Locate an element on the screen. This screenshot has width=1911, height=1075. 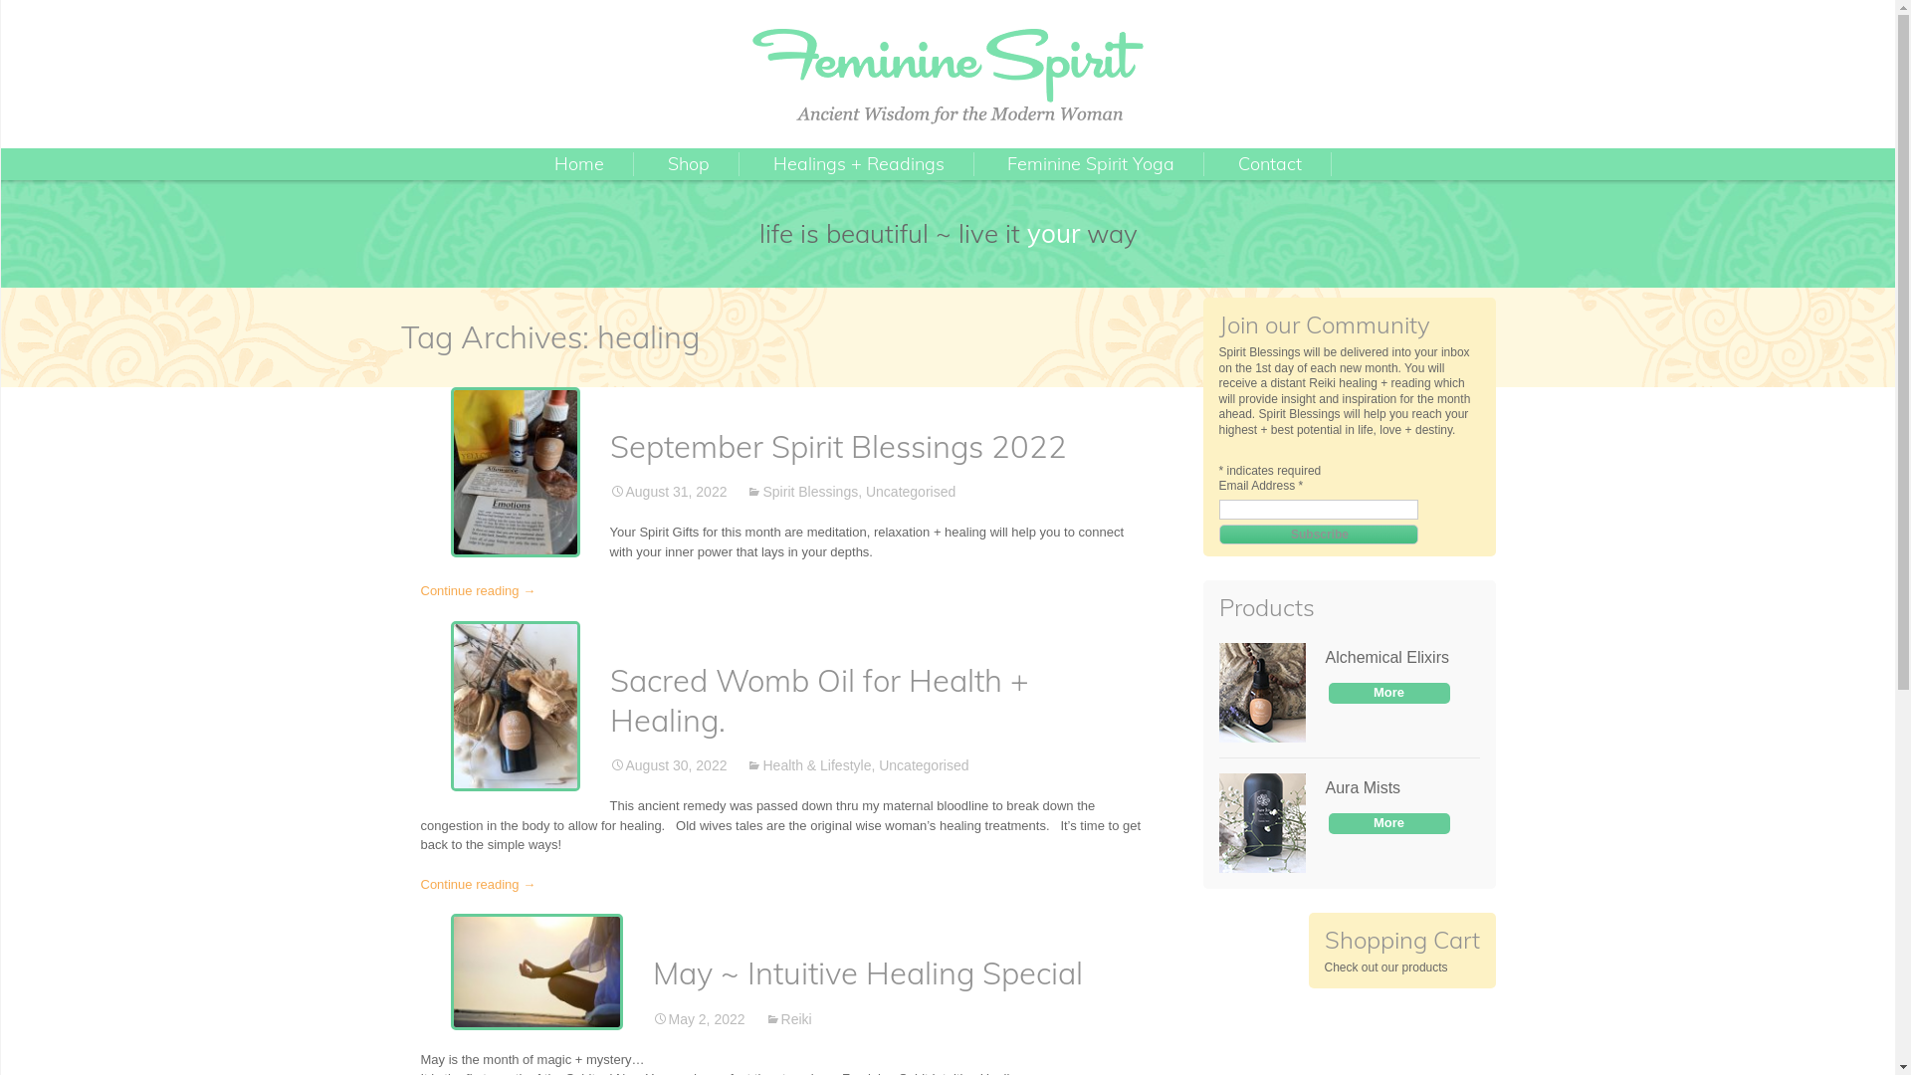
Healings + Readings is located at coordinates (858, 164).